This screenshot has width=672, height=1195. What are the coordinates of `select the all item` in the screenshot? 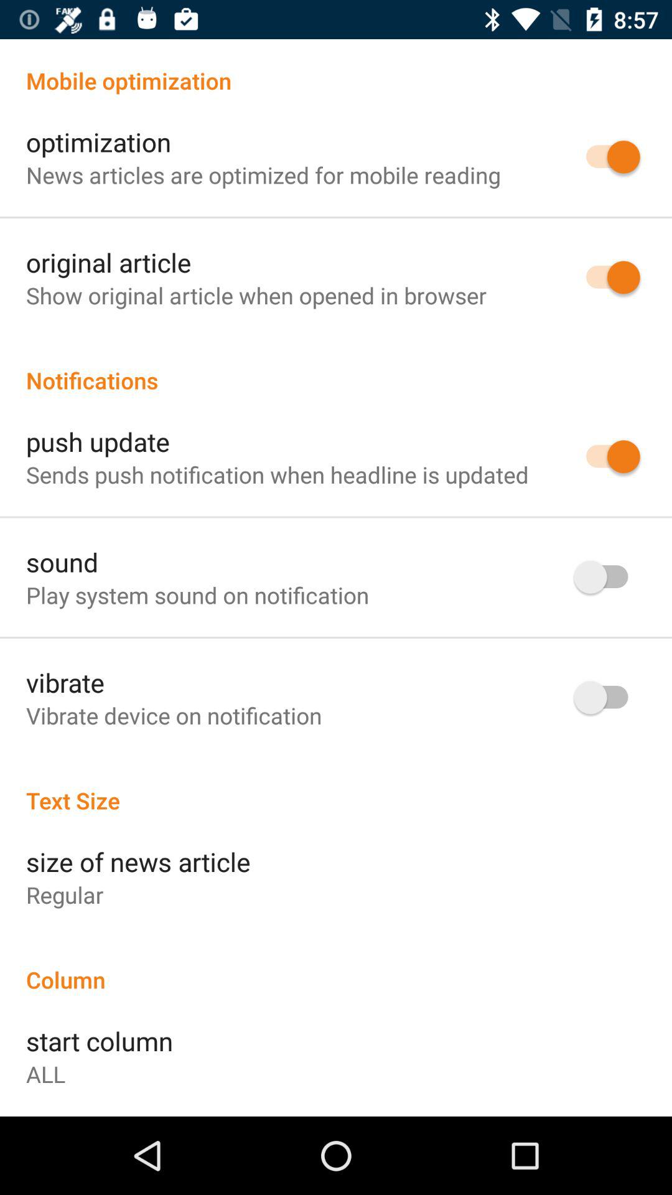 It's located at (46, 1074).